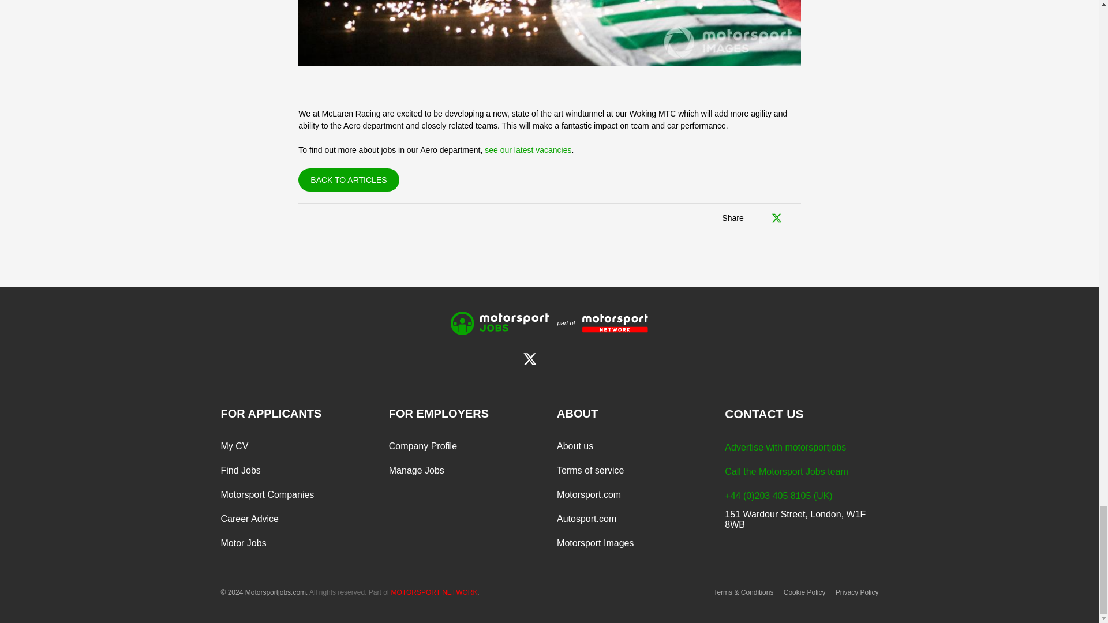 This screenshot has width=1108, height=623. I want to click on Motor Jobs, so click(243, 543).